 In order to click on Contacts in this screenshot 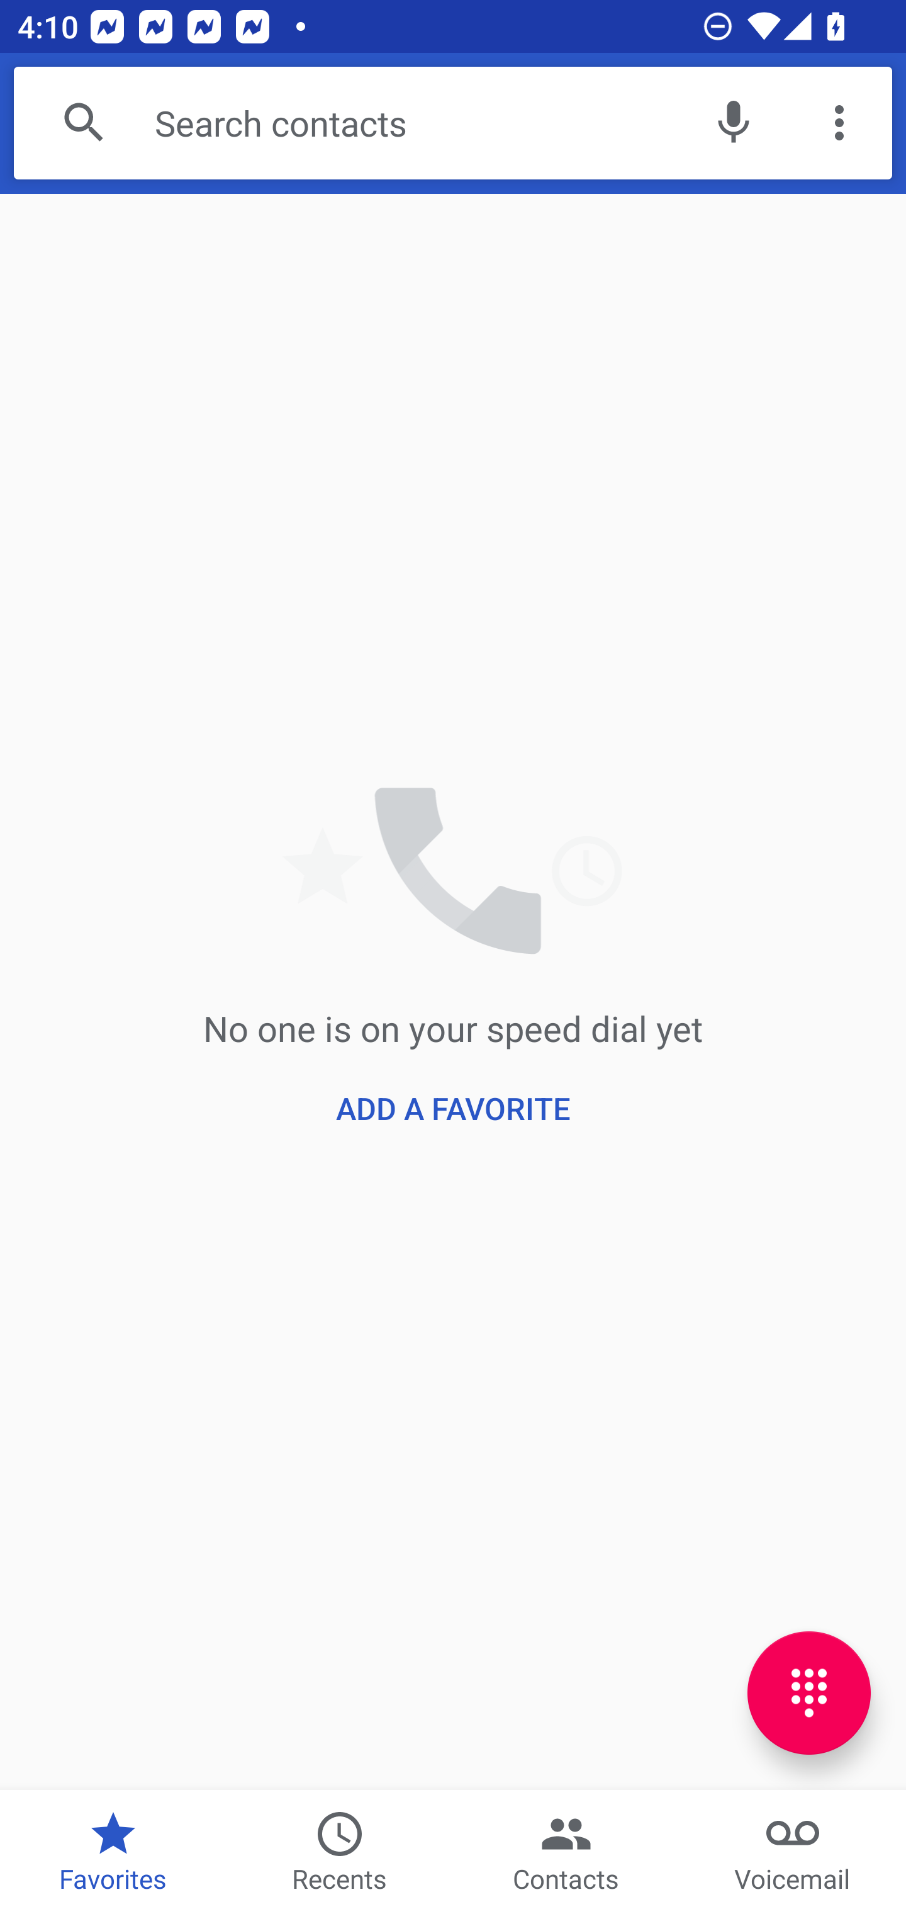, I will do `click(566, 1852)`.